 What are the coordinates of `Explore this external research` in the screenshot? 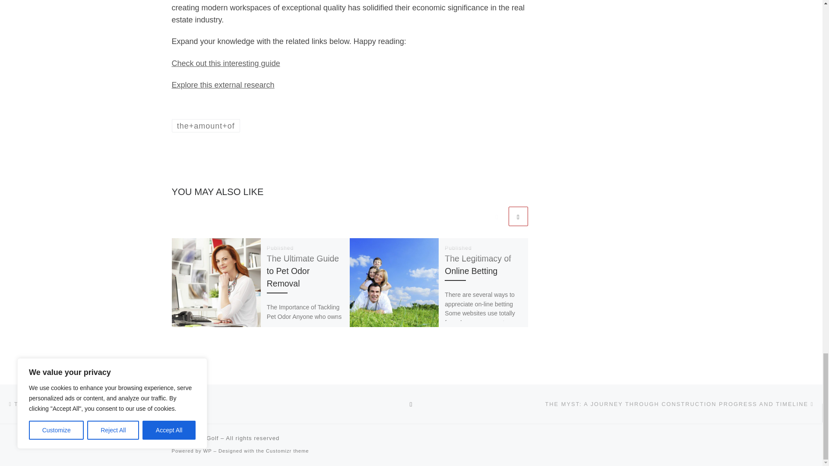 It's located at (223, 85).